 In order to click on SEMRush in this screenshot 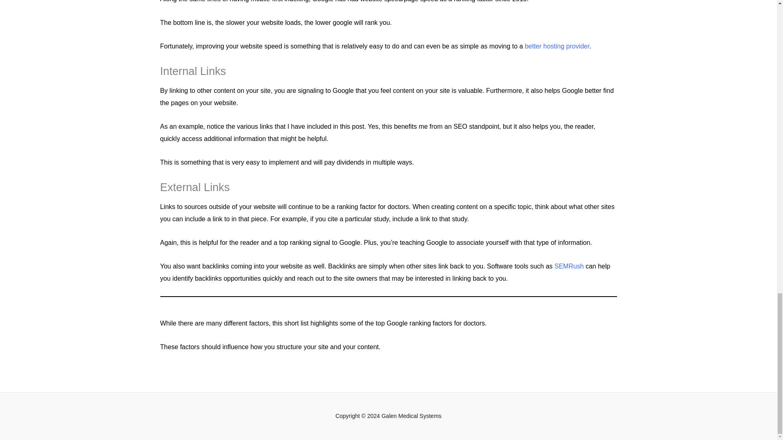, I will do `click(568, 266)`.